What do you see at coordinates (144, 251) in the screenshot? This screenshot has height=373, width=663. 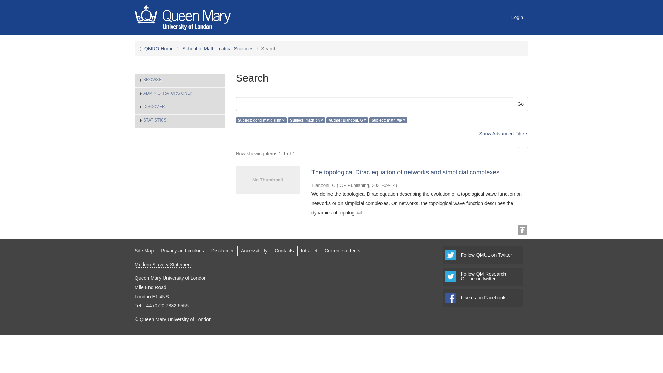 I see `Detailed site map` at bounding box center [144, 251].